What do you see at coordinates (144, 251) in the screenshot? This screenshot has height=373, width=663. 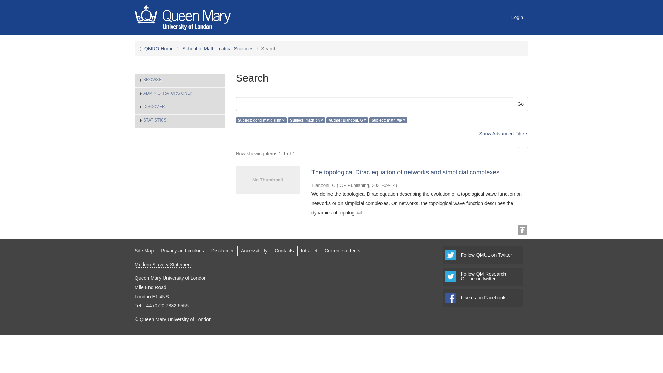 I see `Detailed site map` at bounding box center [144, 251].